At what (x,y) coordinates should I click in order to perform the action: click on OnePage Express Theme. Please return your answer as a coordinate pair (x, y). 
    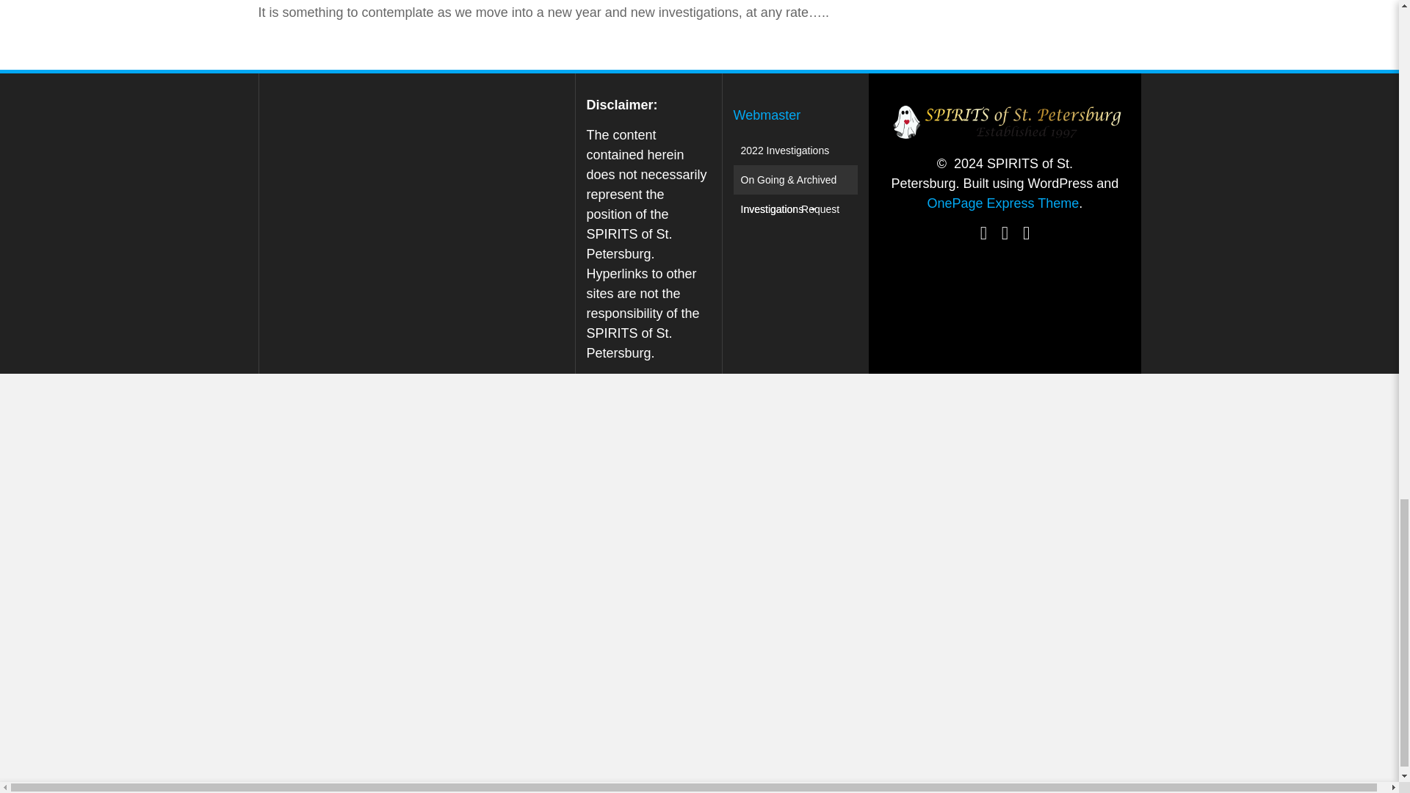
    Looking at the image, I should click on (1002, 203).